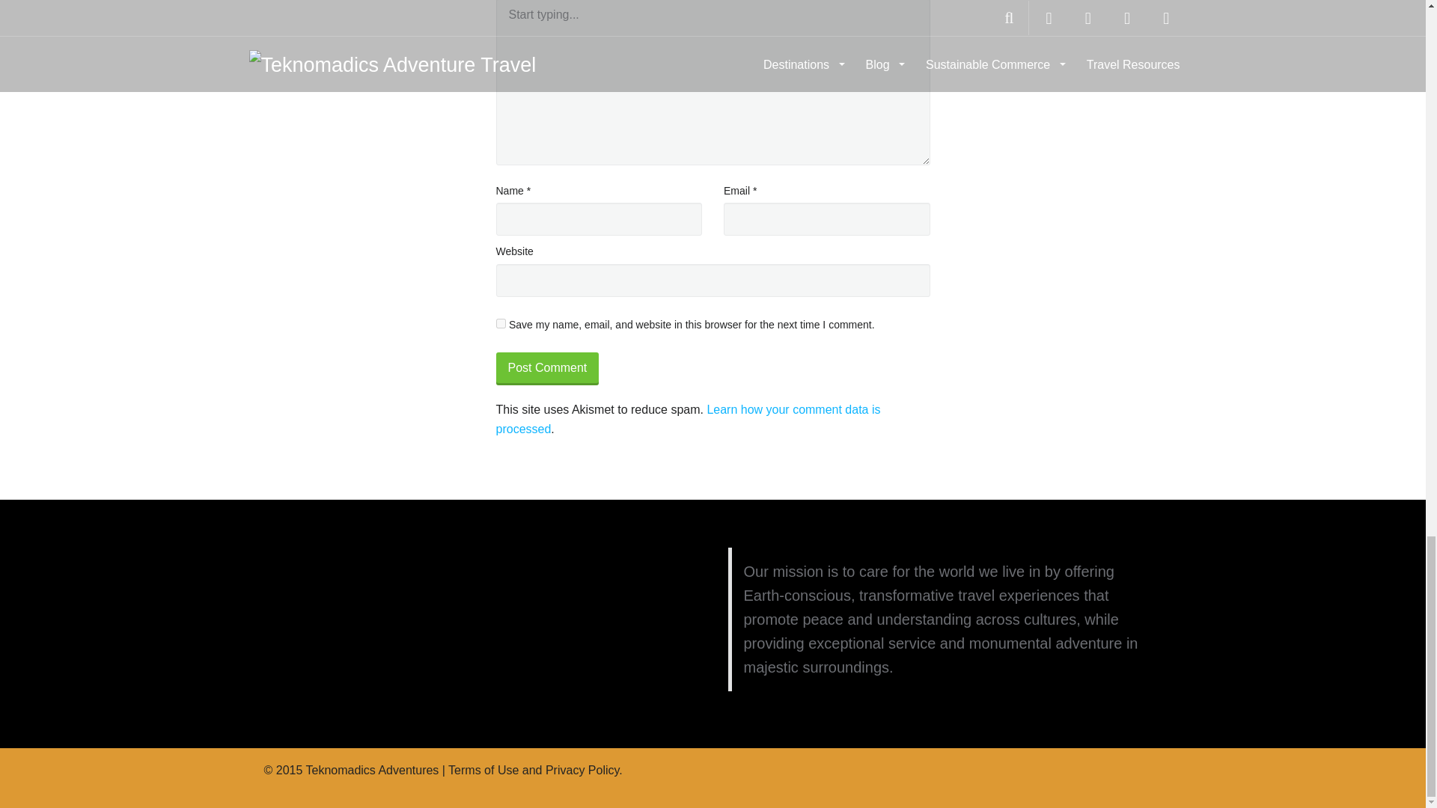  Describe the element at coordinates (500, 323) in the screenshot. I see `yes` at that location.